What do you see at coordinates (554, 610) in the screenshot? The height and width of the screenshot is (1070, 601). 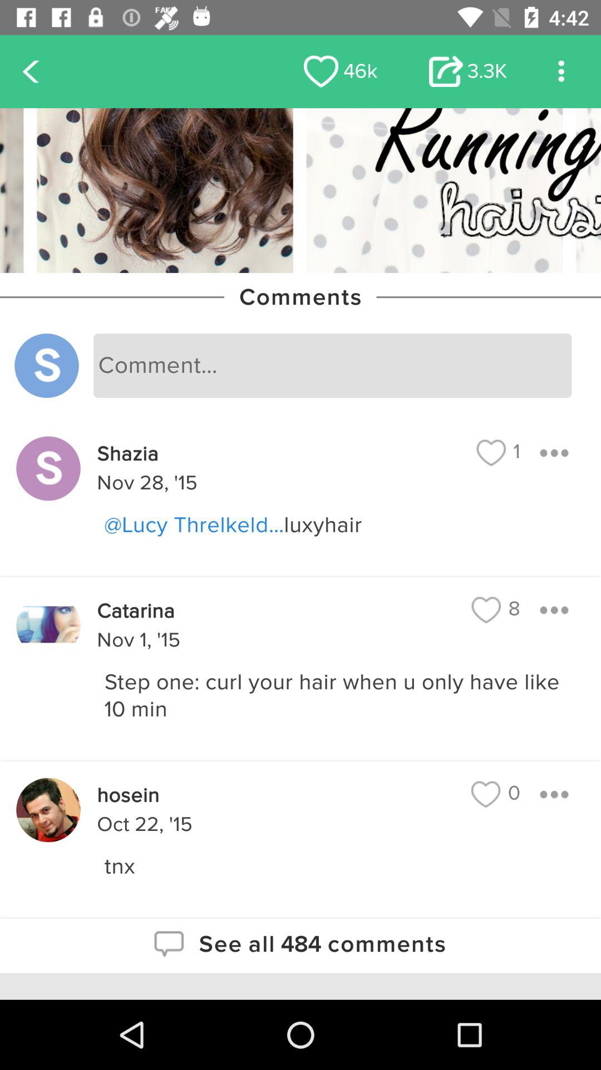 I see `more options` at bounding box center [554, 610].